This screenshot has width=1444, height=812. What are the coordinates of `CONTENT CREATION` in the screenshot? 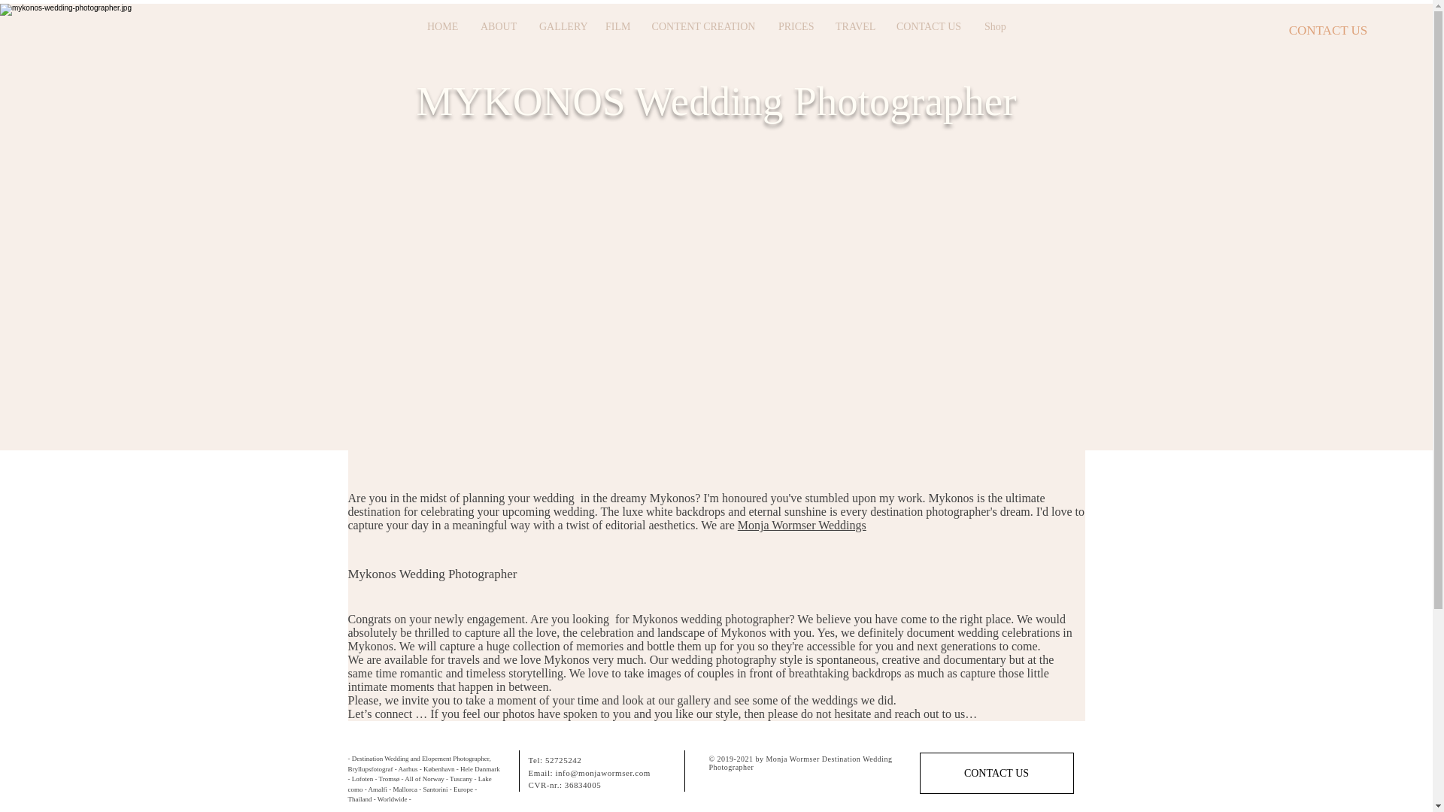 It's located at (702, 26).